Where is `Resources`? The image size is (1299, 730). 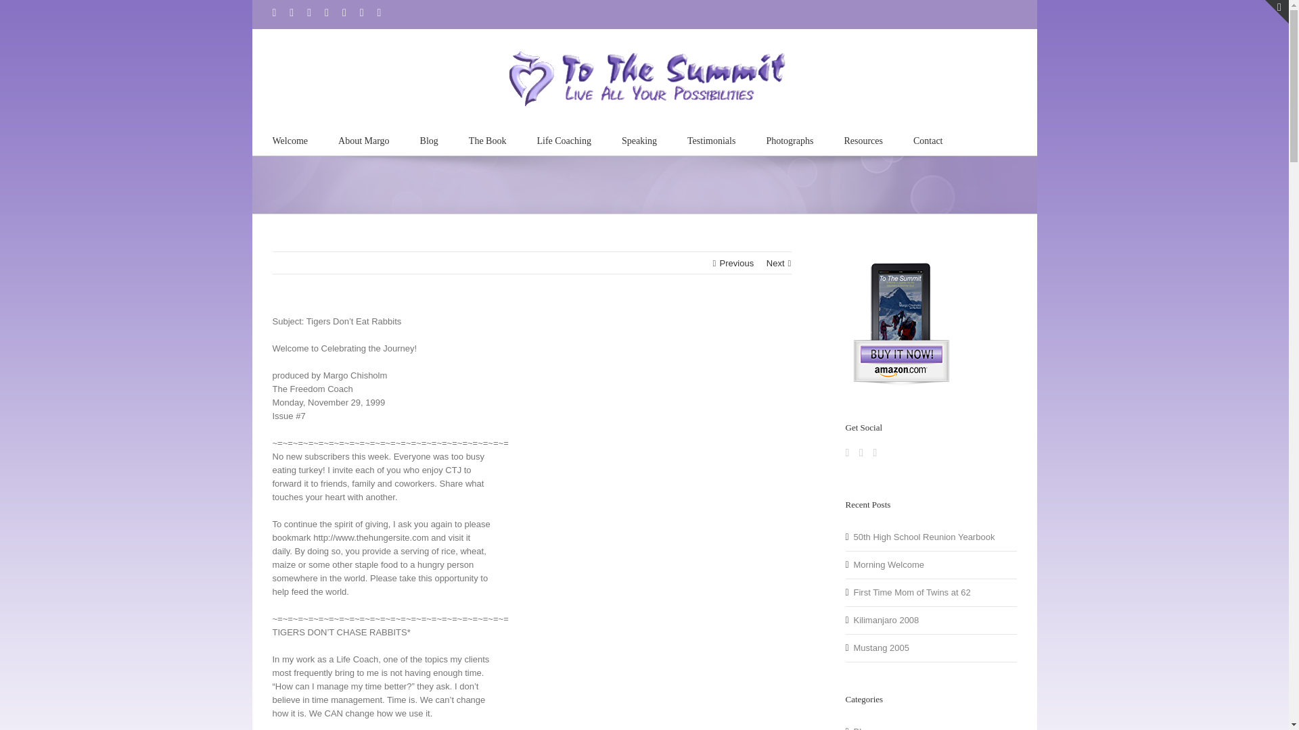
Resources is located at coordinates (863, 139).